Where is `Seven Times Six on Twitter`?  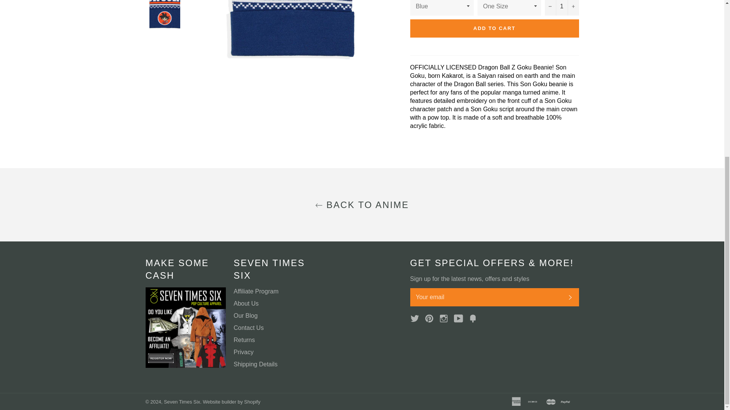
Seven Times Six on Twitter is located at coordinates (416, 318).